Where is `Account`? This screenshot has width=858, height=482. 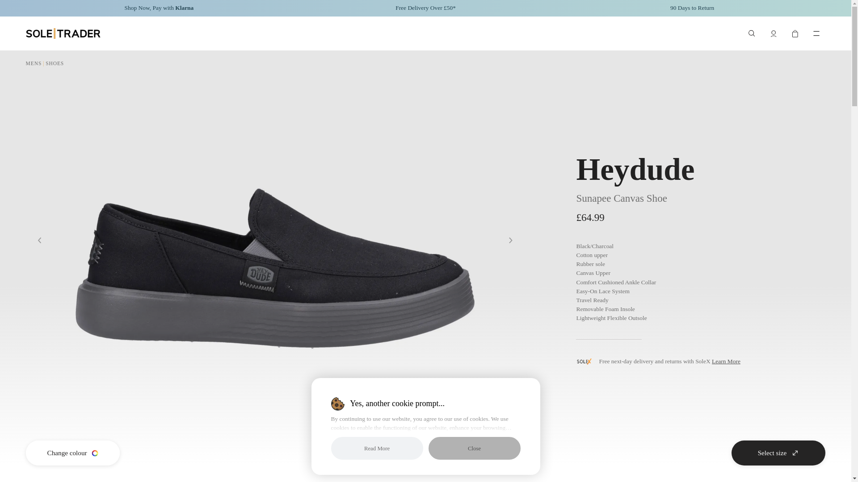 Account is located at coordinates (773, 33).